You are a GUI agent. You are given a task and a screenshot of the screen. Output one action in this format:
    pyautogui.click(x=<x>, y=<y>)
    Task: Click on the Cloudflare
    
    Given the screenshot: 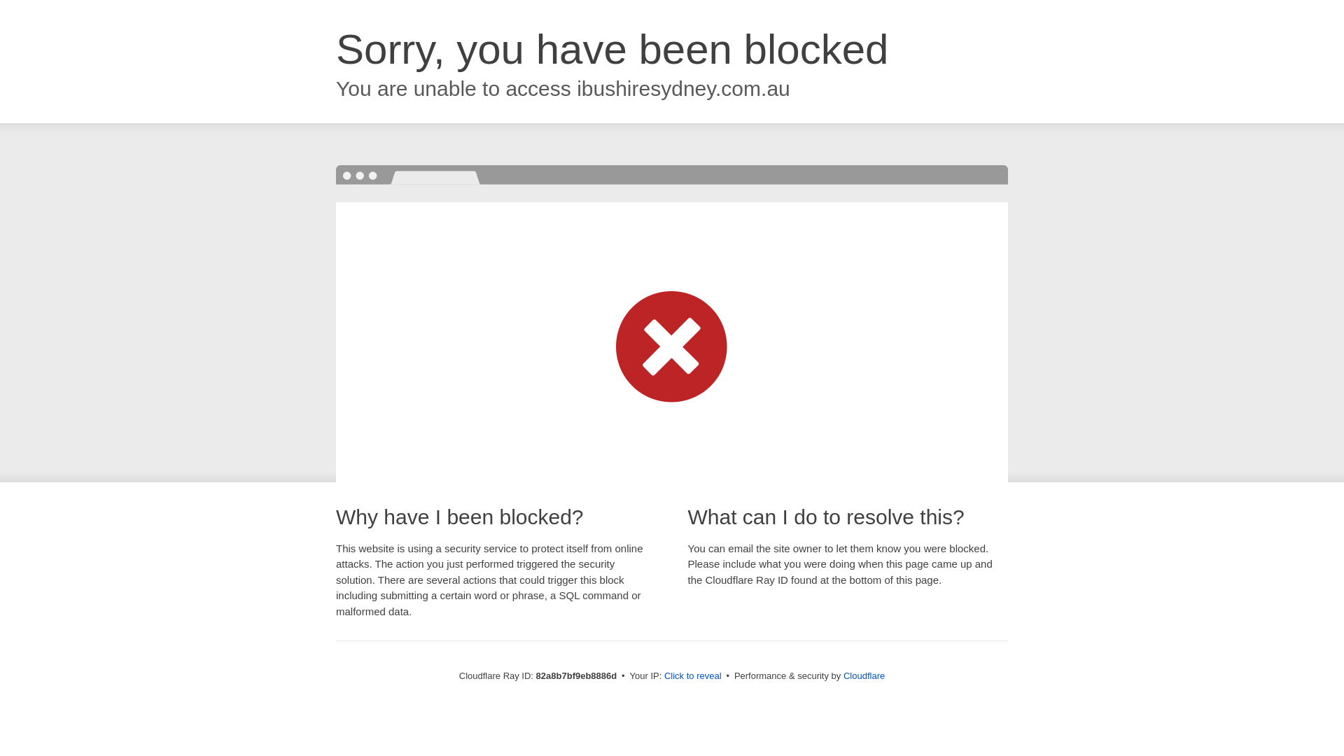 What is the action you would take?
    pyautogui.click(x=864, y=676)
    